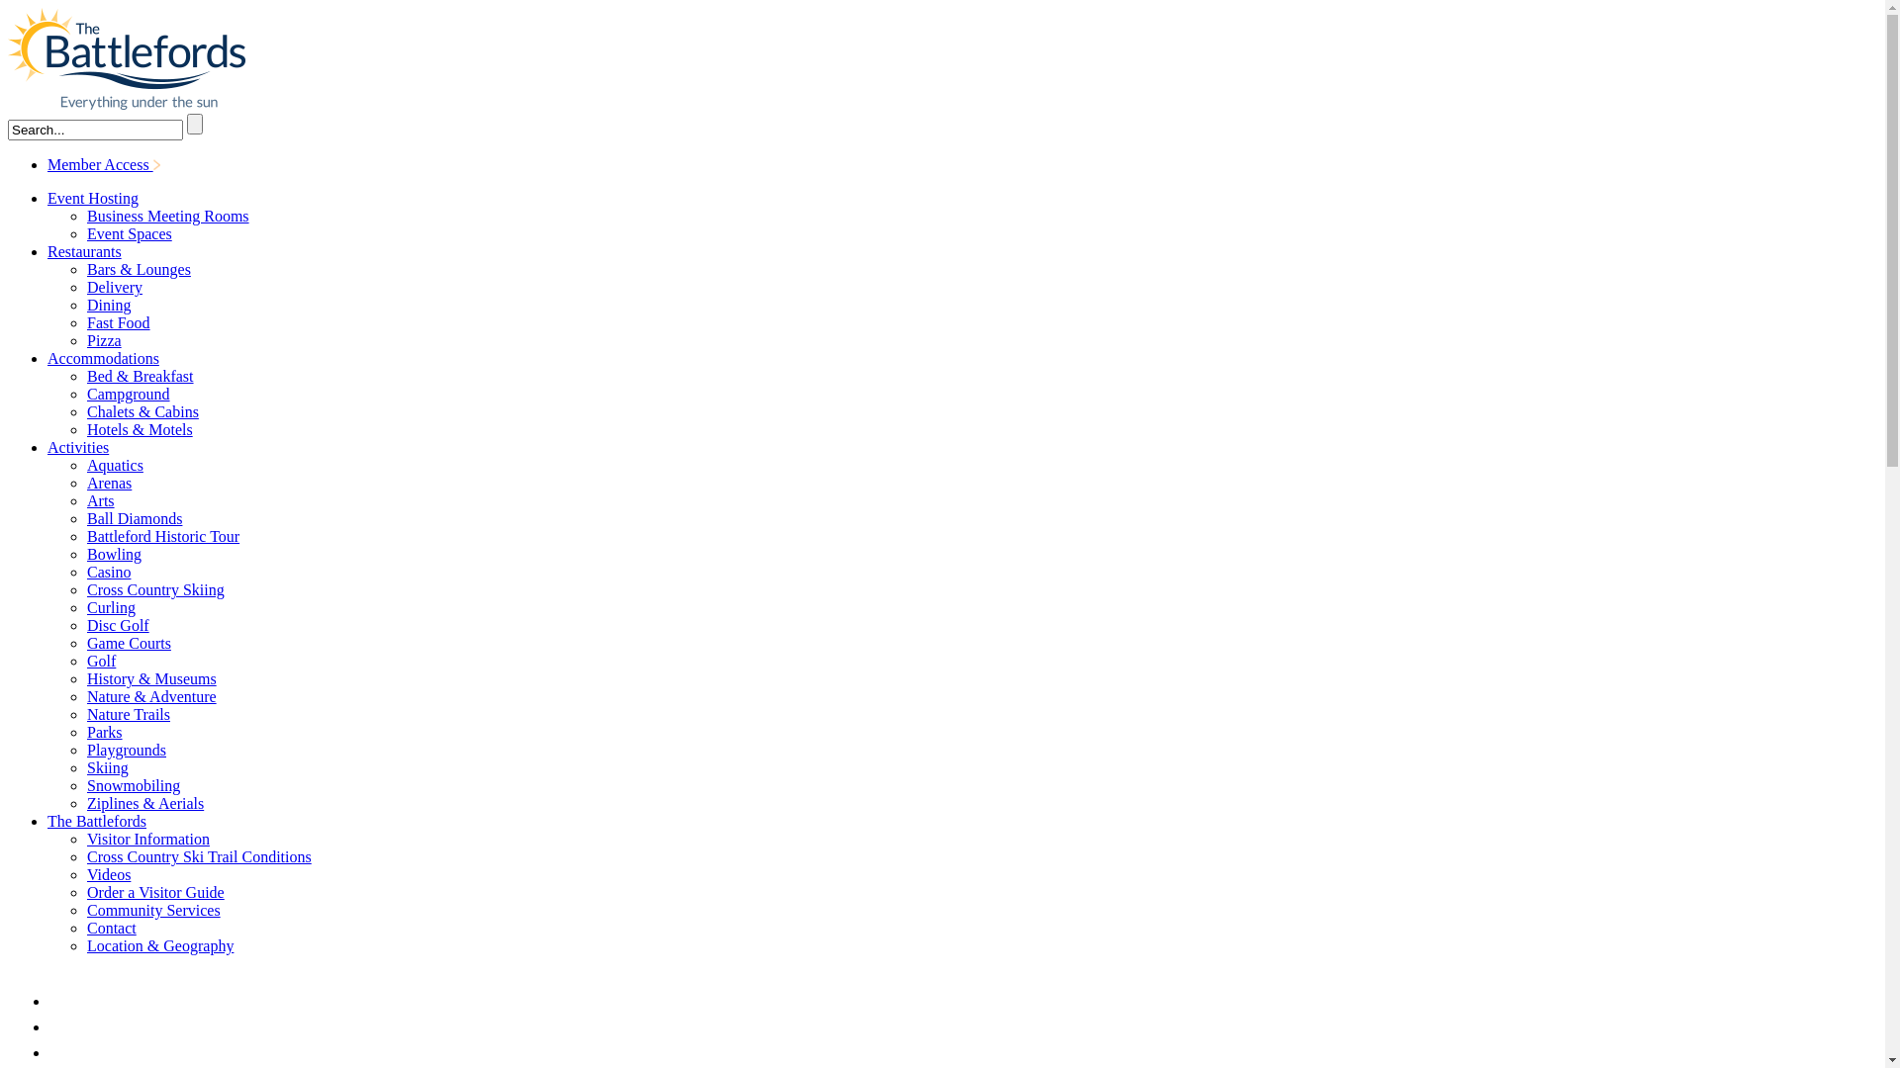  Describe the element at coordinates (78, 447) in the screenshot. I see `Activities` at that location.